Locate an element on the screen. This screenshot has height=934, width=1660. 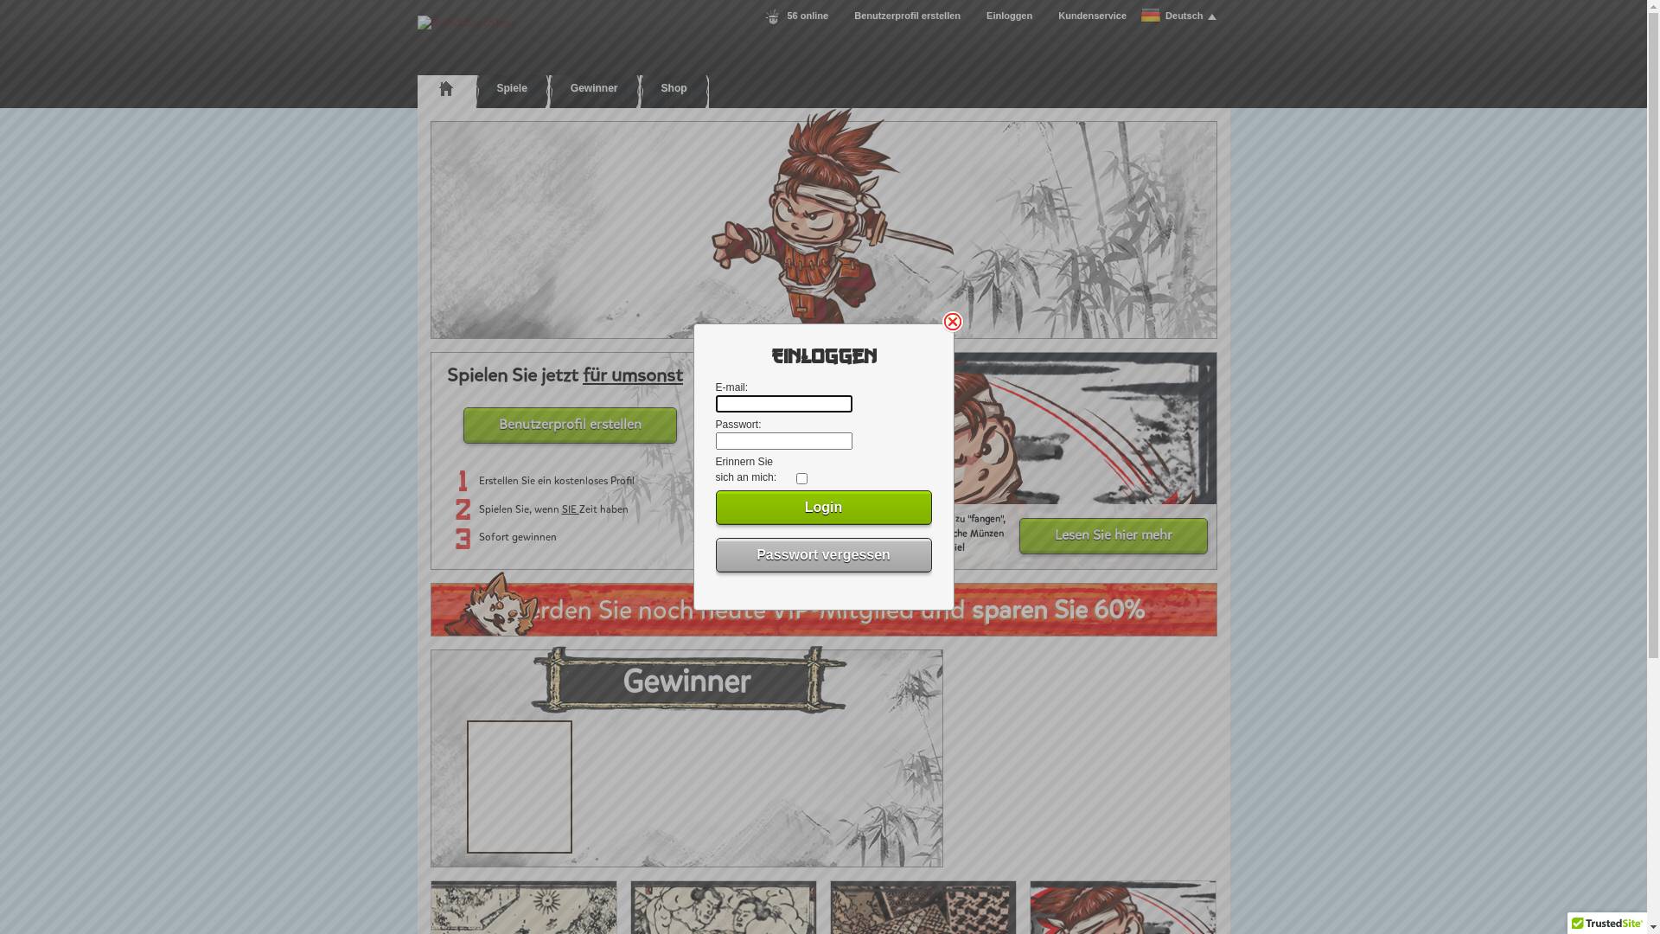
Benutzerprofil erstellen is located at coordinates (571, 425).